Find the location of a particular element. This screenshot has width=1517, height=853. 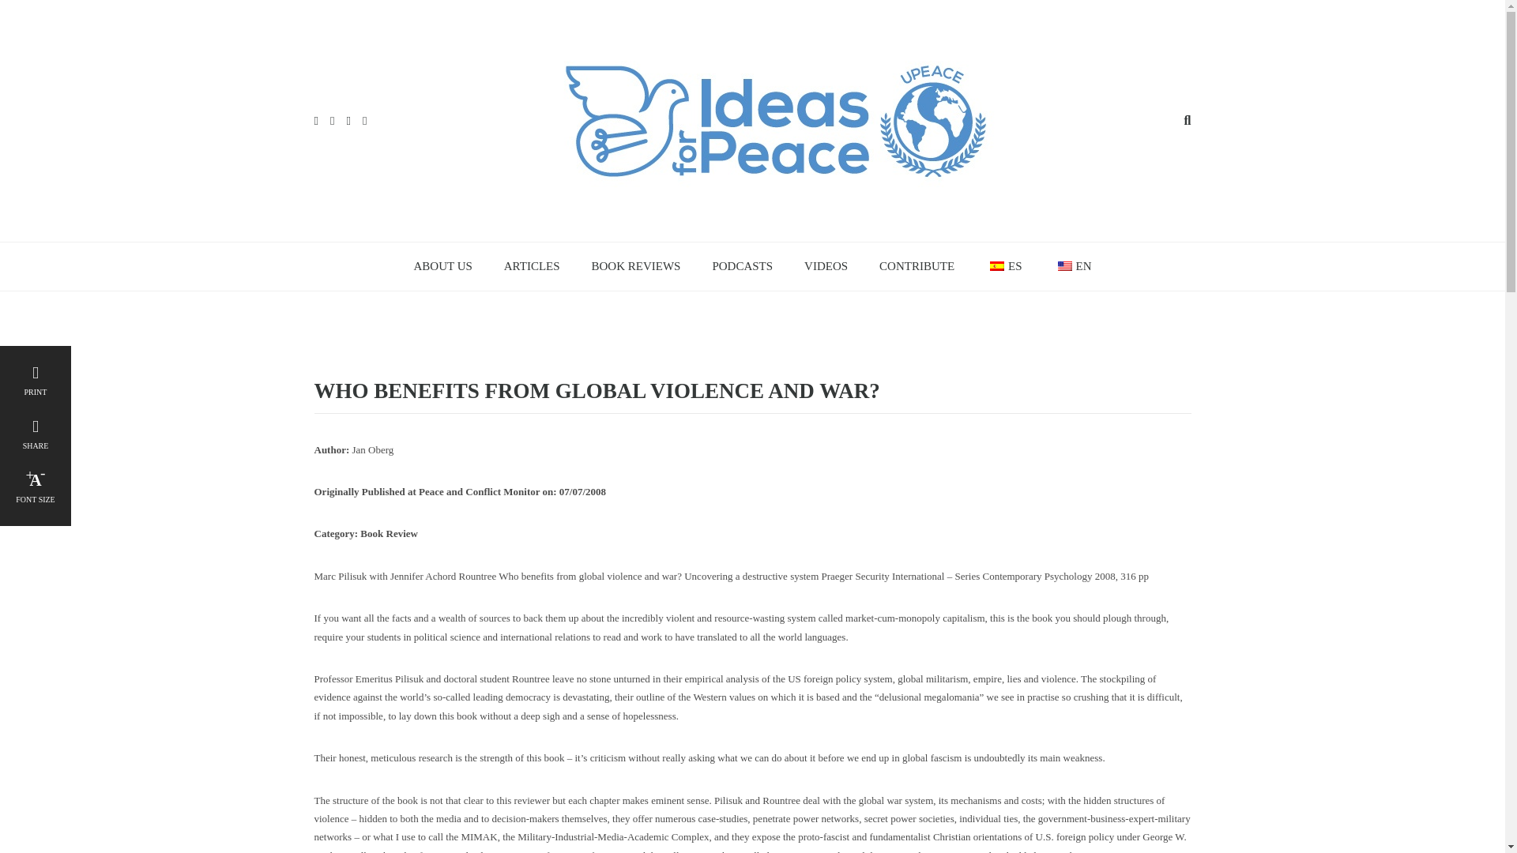

RSS is located at coordinates (364, 119).